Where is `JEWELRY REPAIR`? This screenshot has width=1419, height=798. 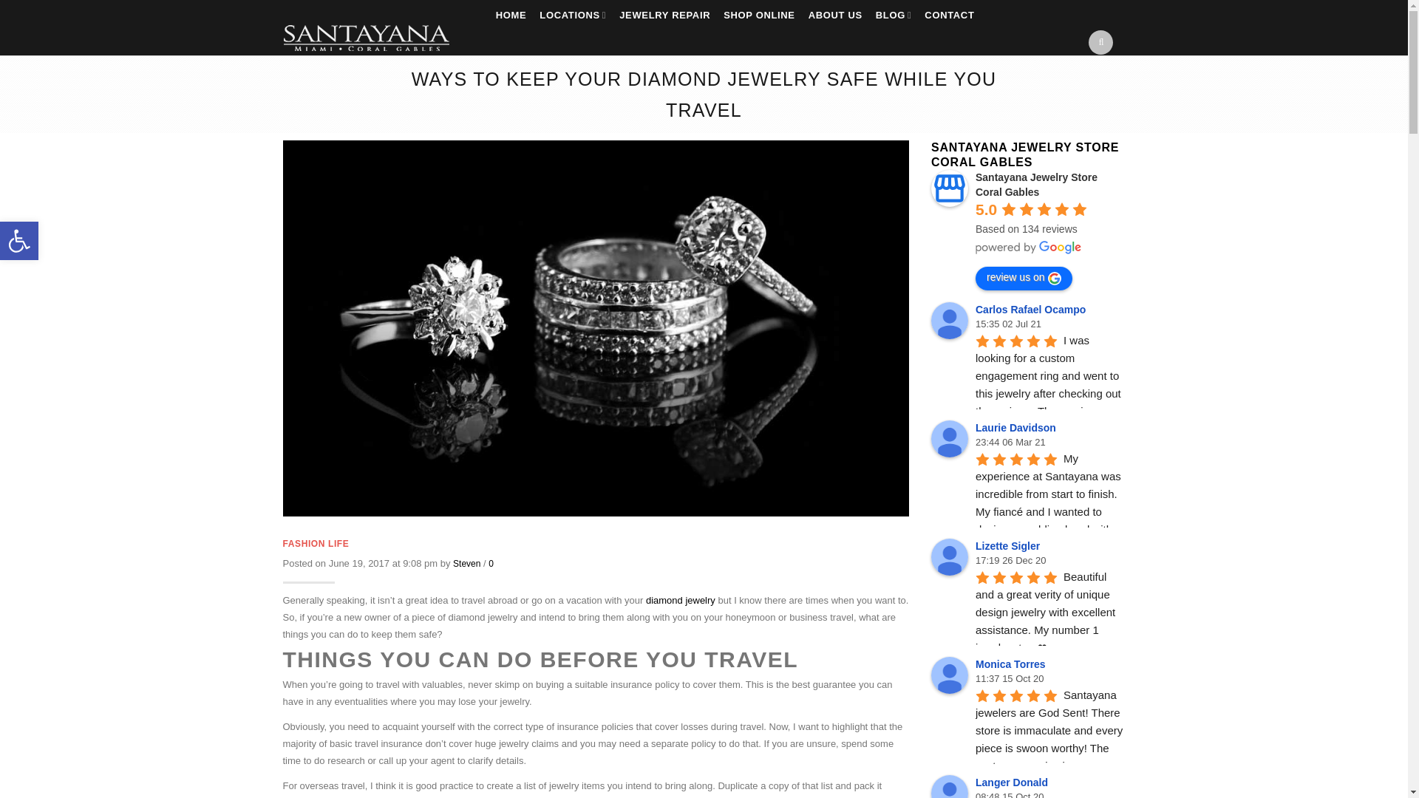
JEWELRY REPAIR is located at coordinates (664, 18).